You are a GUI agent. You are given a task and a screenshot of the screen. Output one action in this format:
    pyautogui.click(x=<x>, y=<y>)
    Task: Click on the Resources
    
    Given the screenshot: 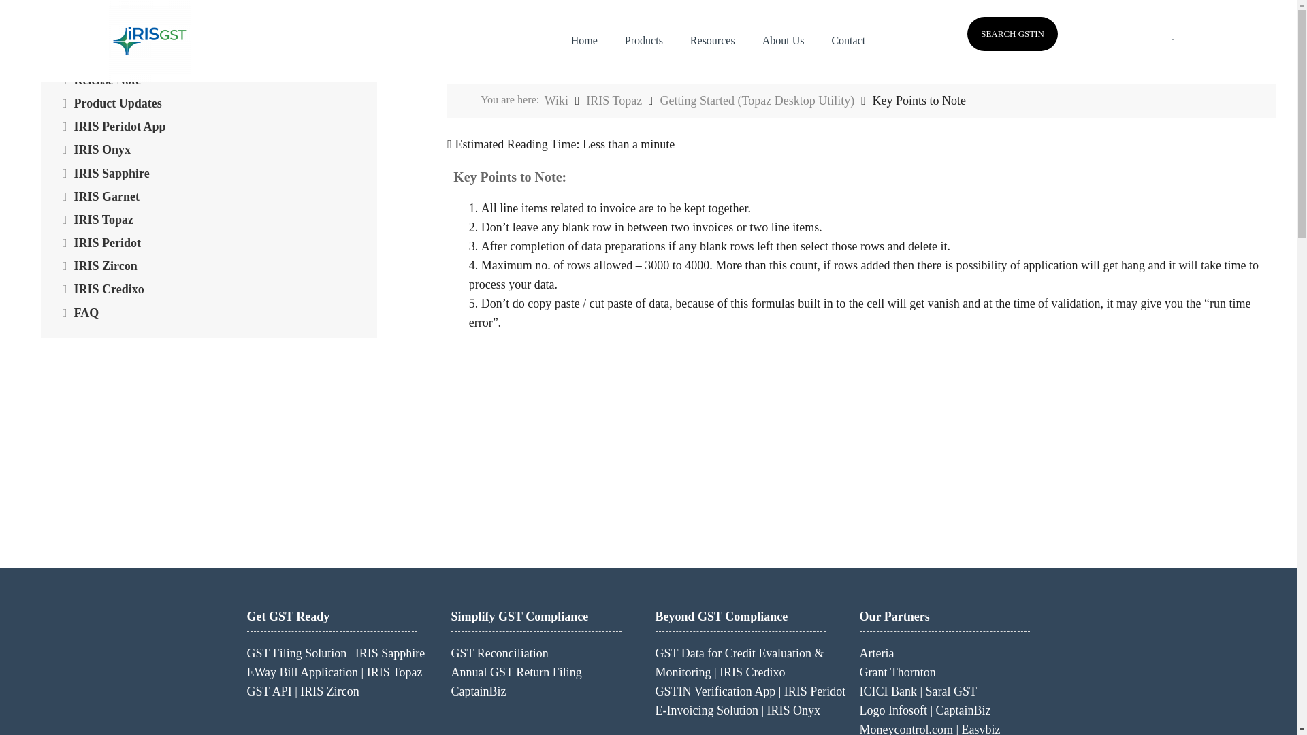 What is the action you would take?
    pyautogui.click(x=713, y=41)
    